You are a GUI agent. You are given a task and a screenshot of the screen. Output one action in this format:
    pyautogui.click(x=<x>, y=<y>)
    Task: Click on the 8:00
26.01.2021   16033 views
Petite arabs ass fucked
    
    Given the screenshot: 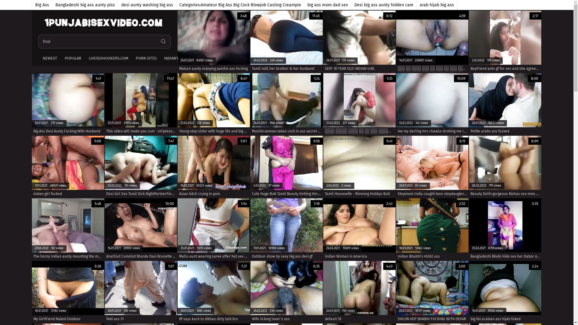 What is the action you would take?
    pyautogui.click(x=505, y=104)
    